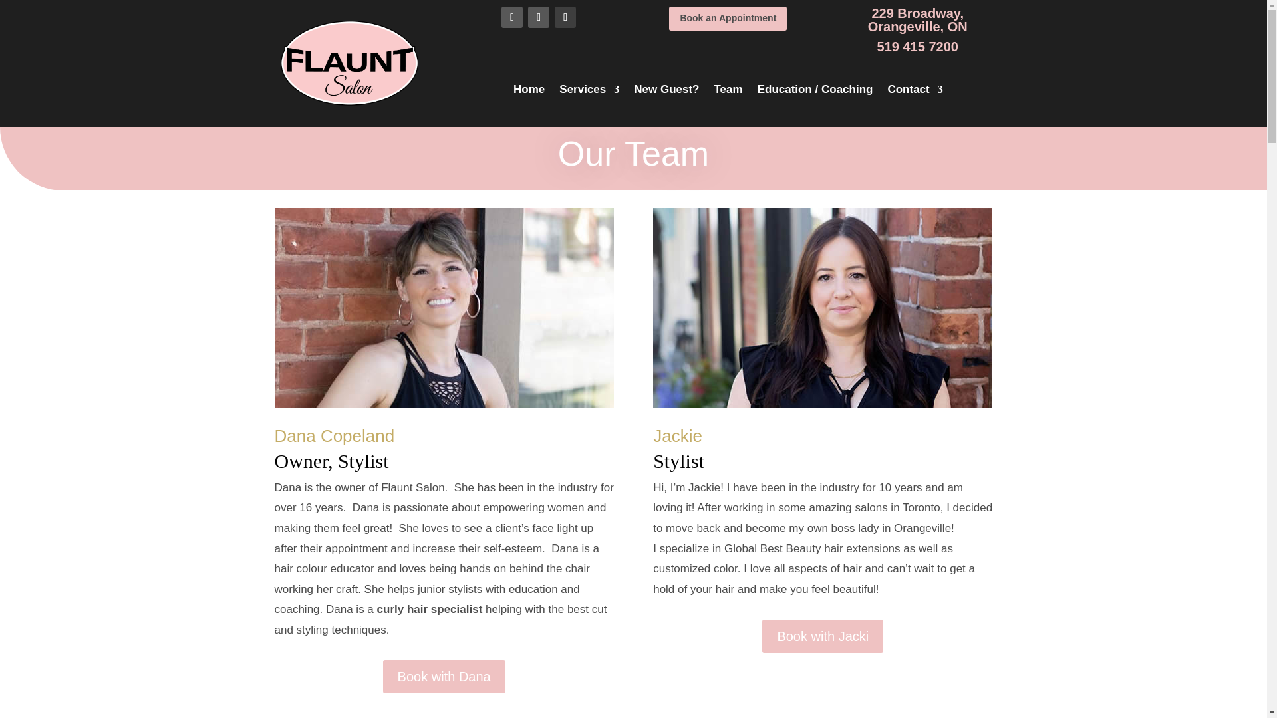 The height and width of the screenshot is (718, 1277). I want to click on Follow on Instagram, so click(512, 17).